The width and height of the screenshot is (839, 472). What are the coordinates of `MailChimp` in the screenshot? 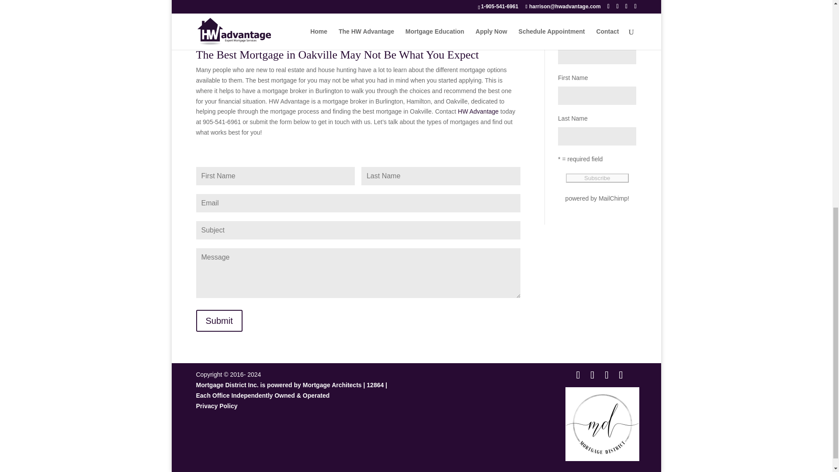 It's located at (613, 198).